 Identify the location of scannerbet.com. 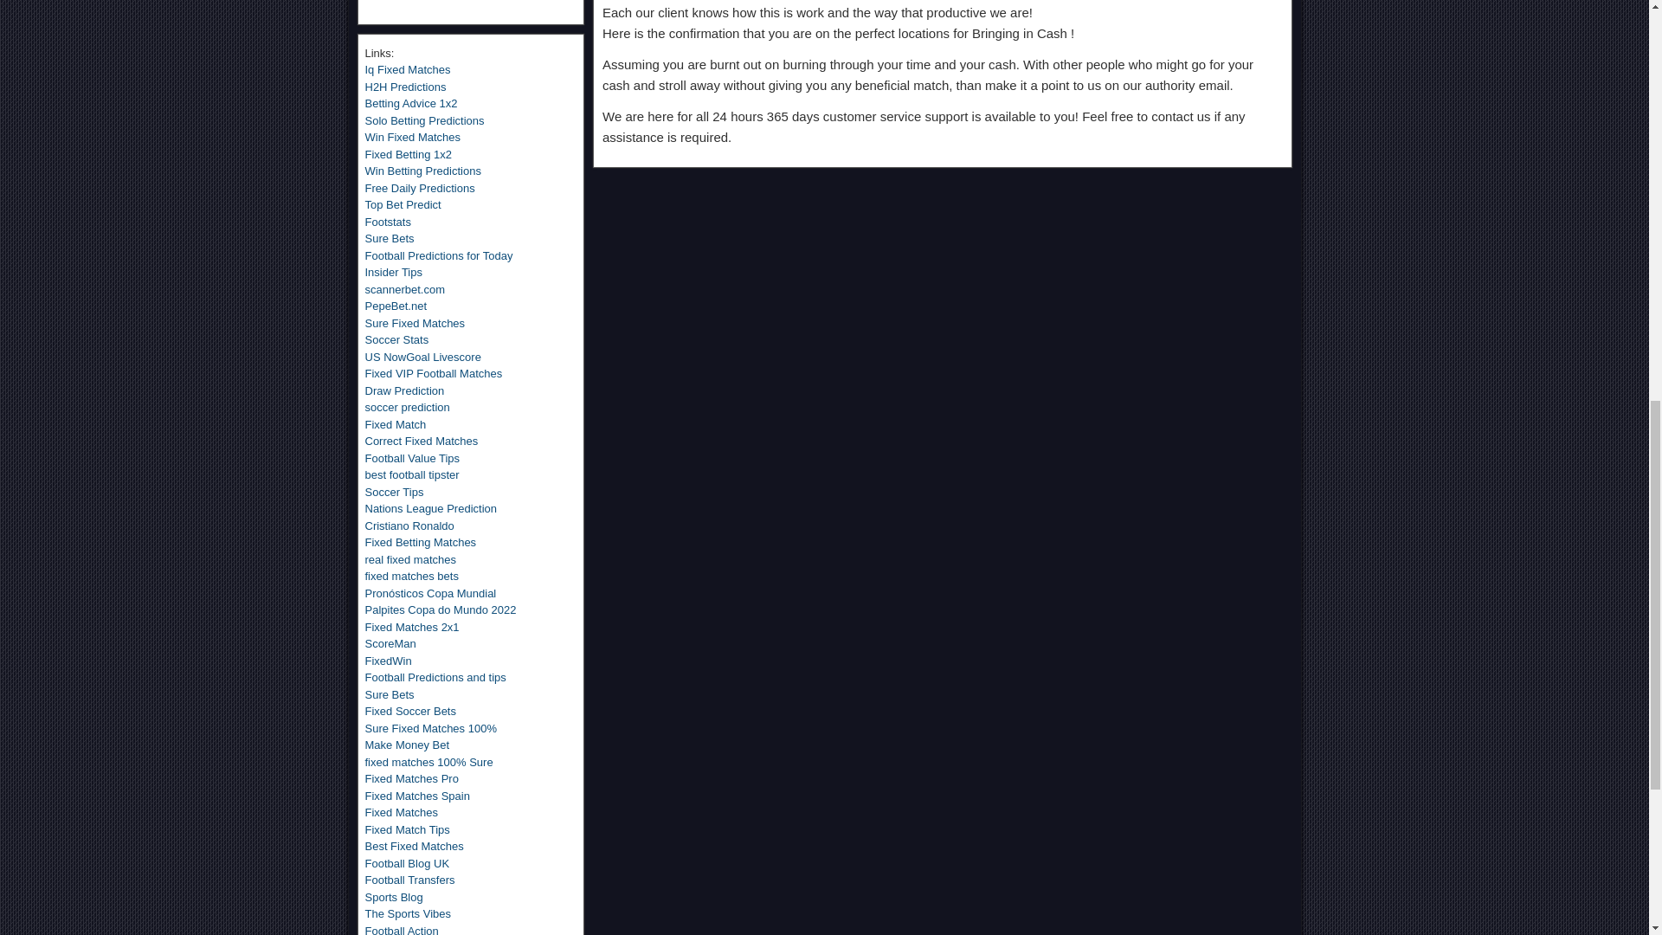
(405, 289).